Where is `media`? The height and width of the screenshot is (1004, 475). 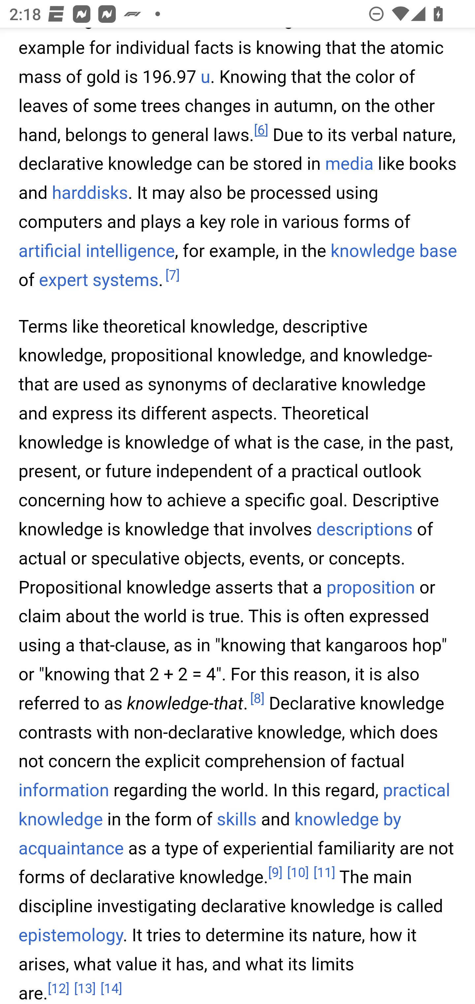 media is located at coordinates (349, 164).